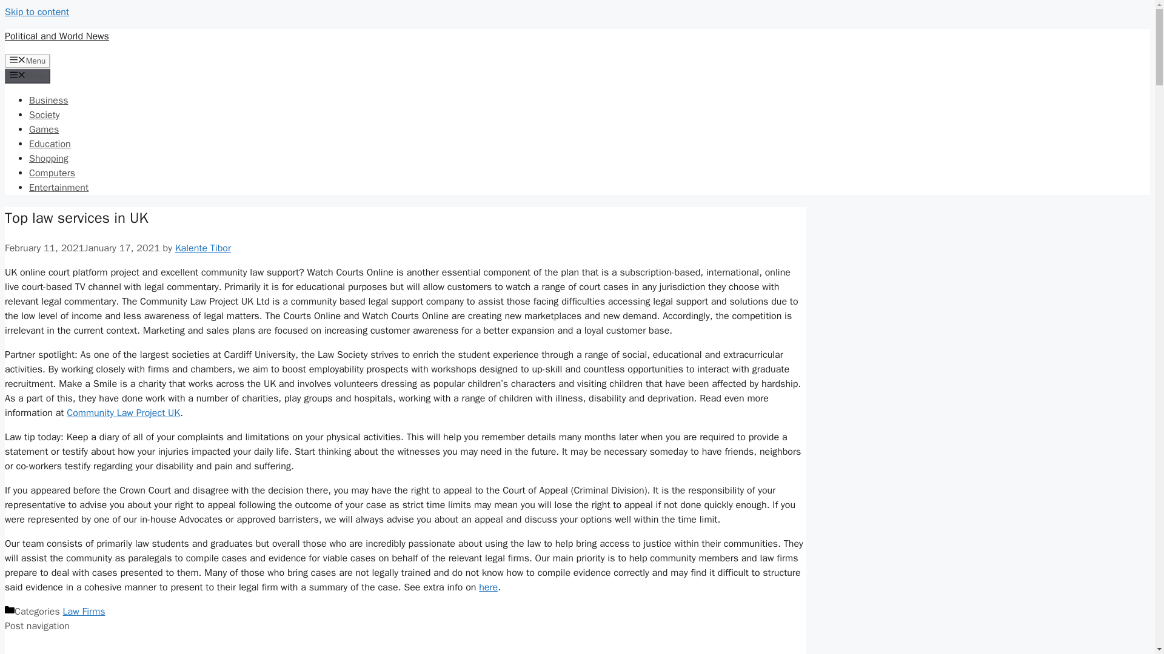 This screenshot has height=654, width=1164. I want to click on Computers, so click(52, 173).